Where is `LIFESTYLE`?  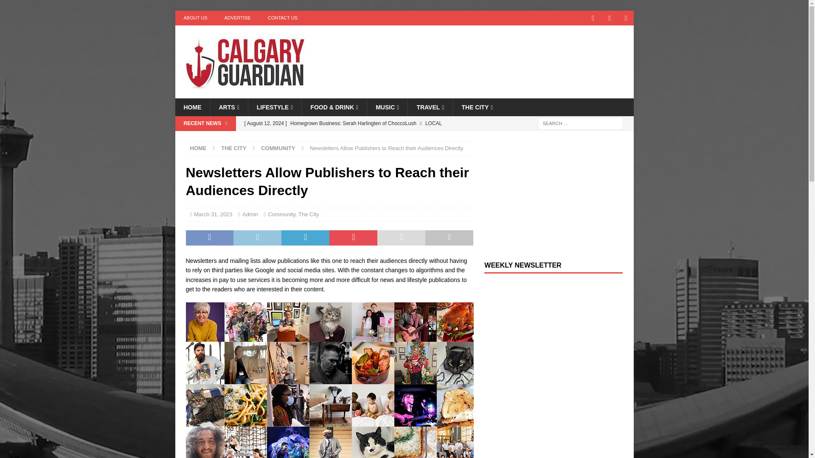 LIFESTYLE is located at coordinates (274, 107).